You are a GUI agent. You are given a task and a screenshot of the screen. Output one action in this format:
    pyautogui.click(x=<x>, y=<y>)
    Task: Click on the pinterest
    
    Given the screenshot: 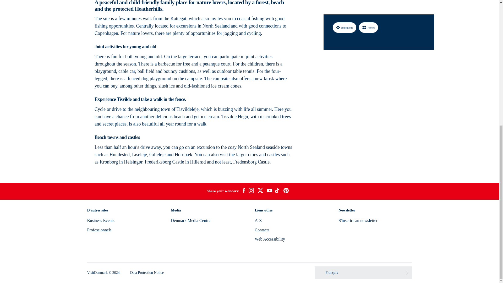 What is the action you would take?
    pyautogui.click(x=286, y=191)
    